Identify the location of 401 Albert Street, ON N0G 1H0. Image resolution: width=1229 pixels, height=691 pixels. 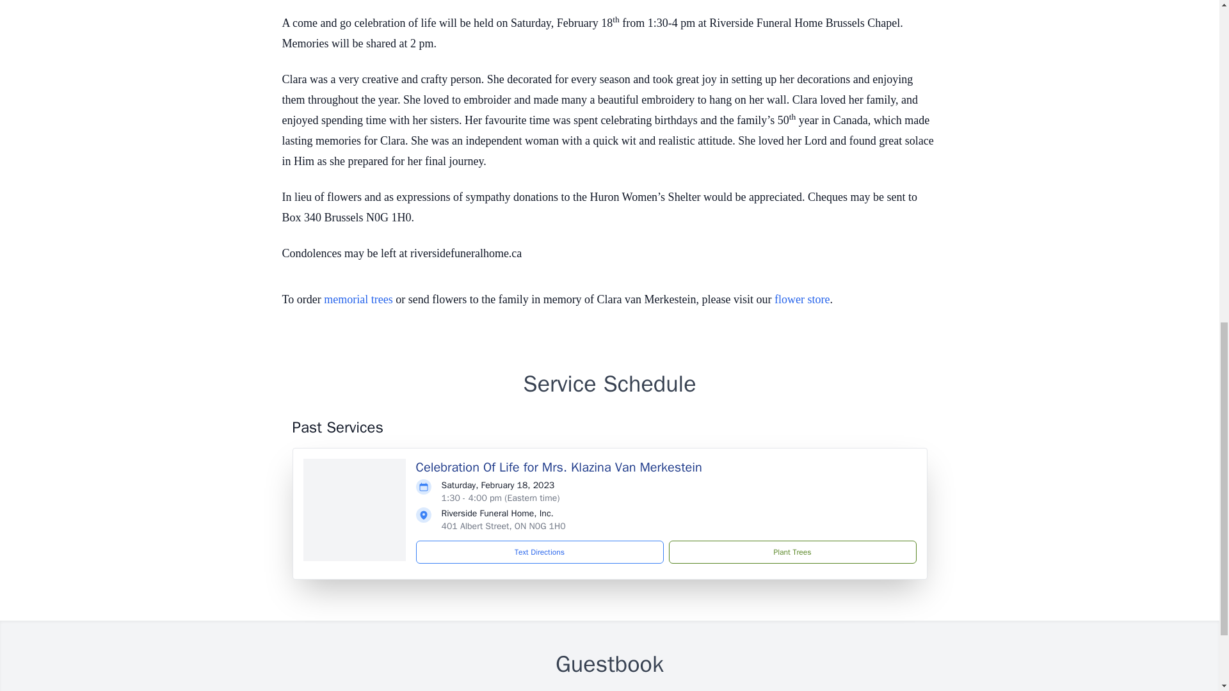
(503, 526).